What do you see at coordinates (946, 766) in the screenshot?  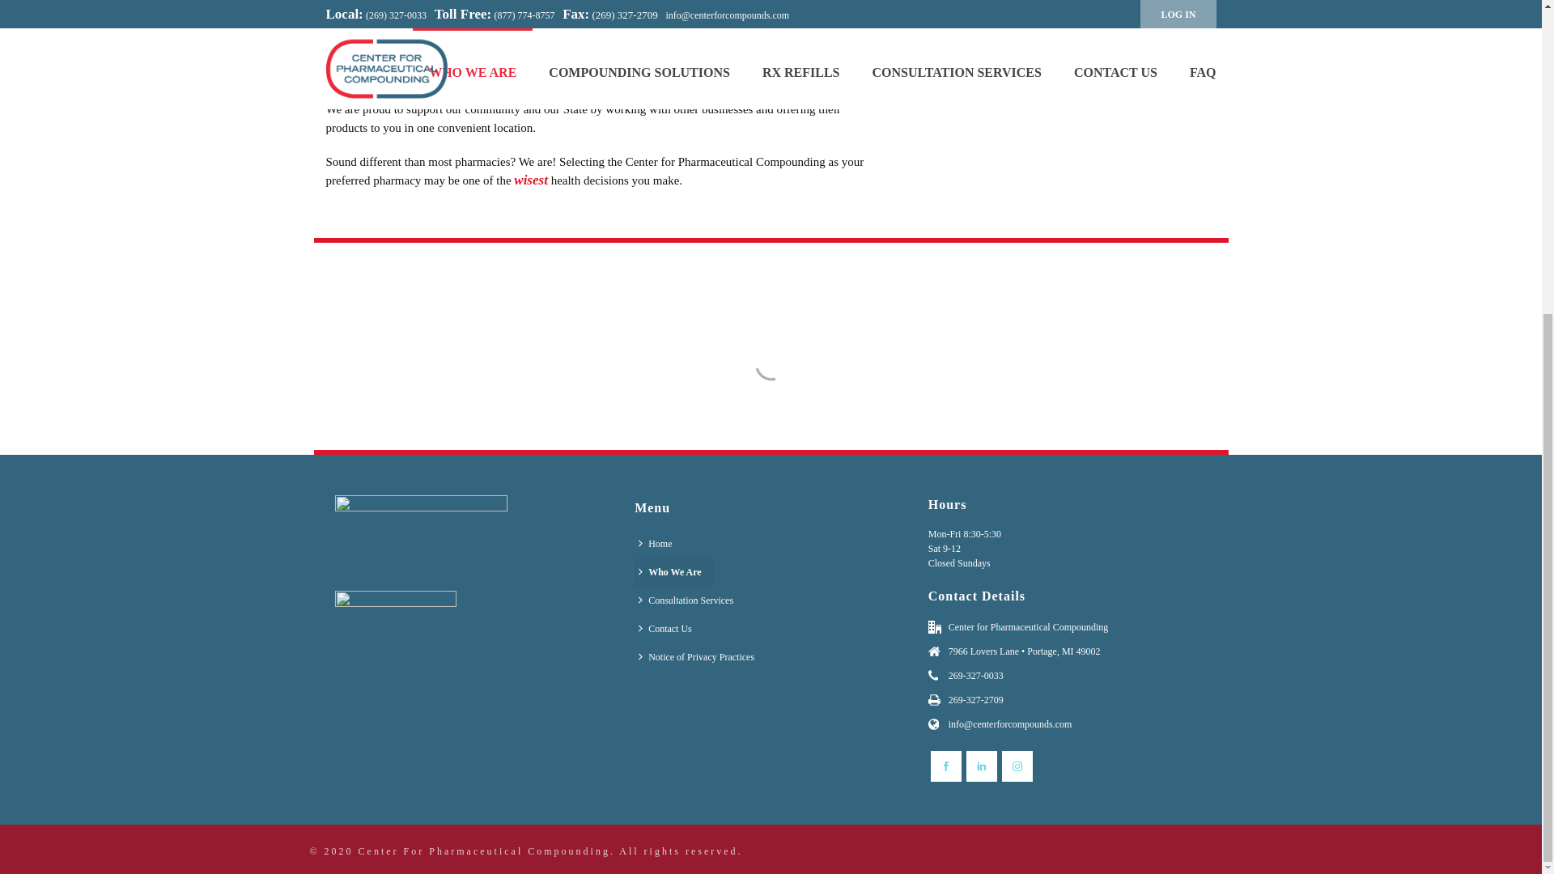 I see `Follow Us on facebook` at bounding box center [946, 766].